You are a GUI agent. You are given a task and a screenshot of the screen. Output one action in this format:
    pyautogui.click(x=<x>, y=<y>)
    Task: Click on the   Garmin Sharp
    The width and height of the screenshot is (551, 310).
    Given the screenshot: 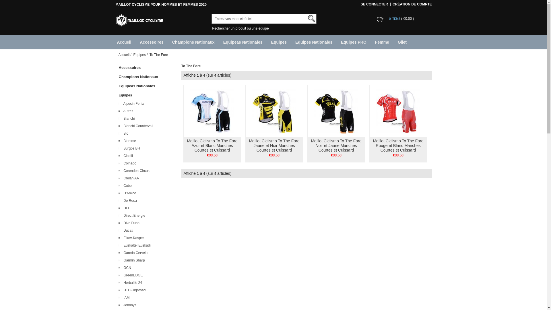 What is the action you would take?
    pyautogui.click(x=133, y=260)
    